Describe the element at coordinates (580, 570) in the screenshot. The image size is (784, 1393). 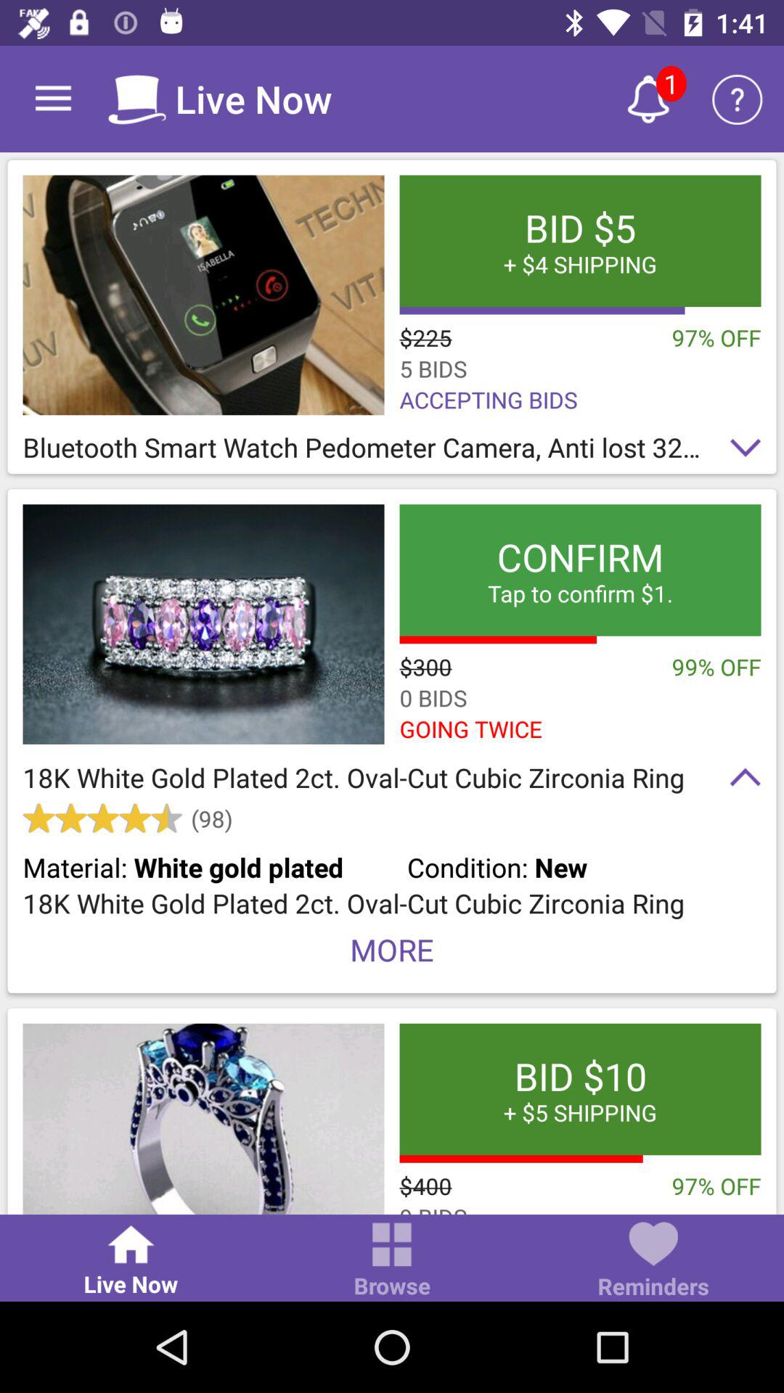
I see `swipe to confirm tap to icon` at that location.